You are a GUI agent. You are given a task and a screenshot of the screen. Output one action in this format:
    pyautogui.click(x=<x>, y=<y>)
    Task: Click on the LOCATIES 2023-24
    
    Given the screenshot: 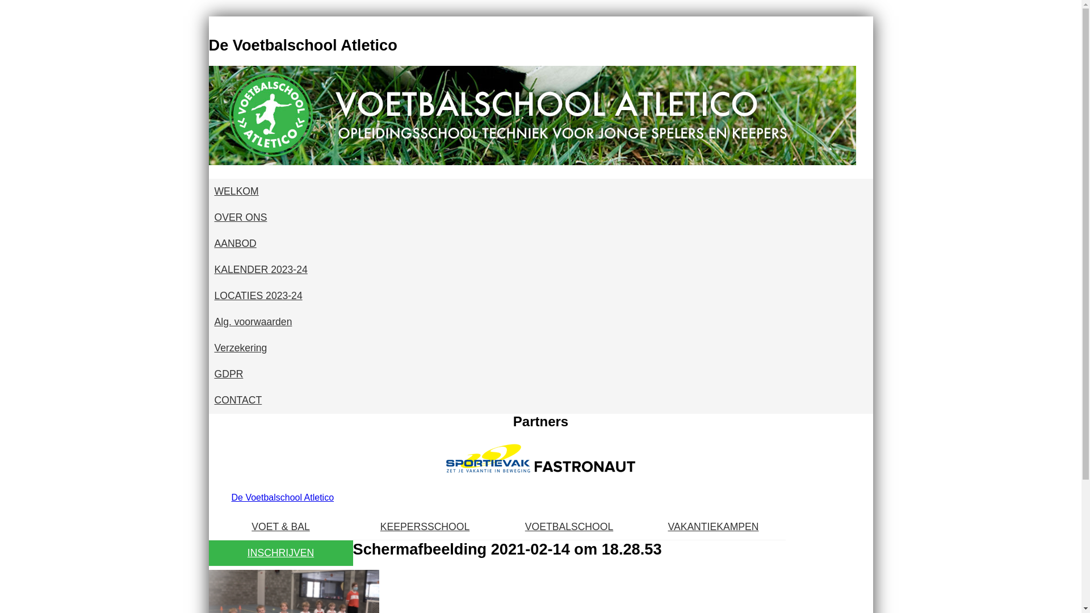 What is the action you would take?
    pyautogui.click(x=541, y=296)
    